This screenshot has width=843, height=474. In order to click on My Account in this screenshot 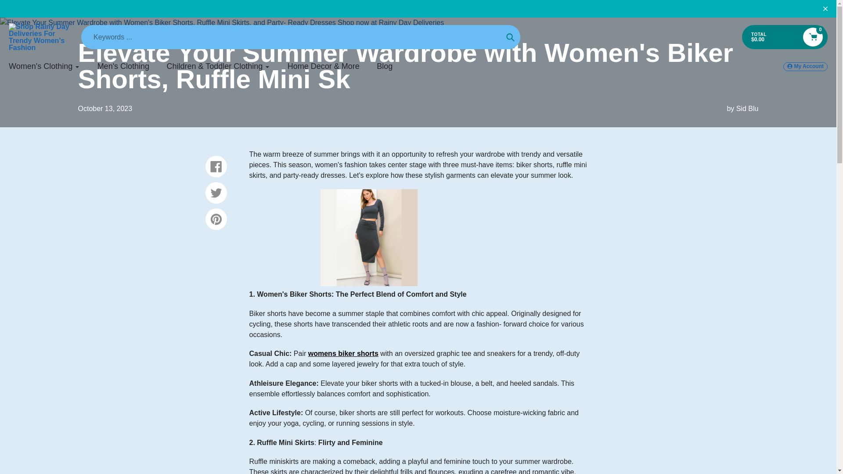, I will do `click(805, 67)`.